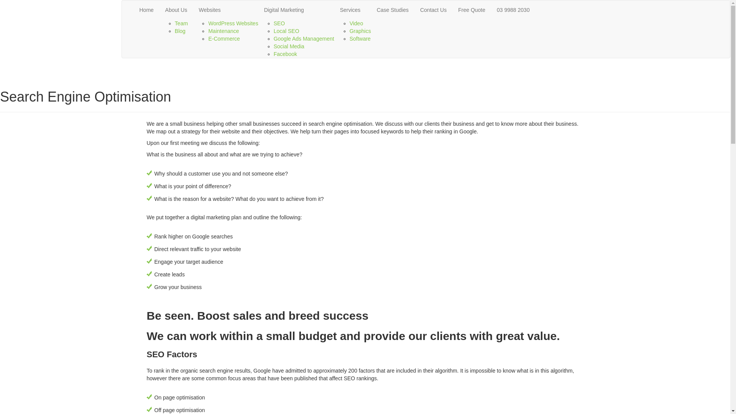  Describe the element at coordinates (146, 10) in the screenshot. I see `Home` at that location.